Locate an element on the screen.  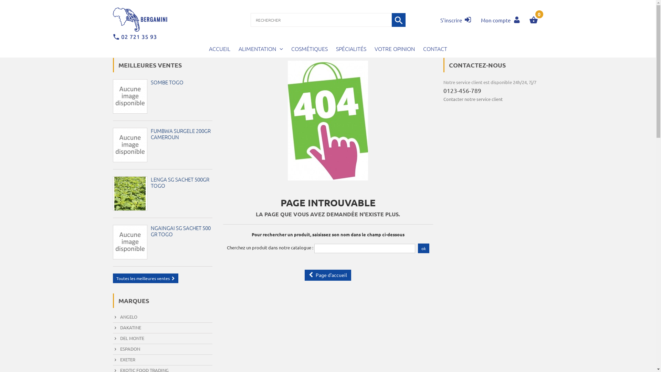
LENGA SG SACHET 500GR TOGO is located at coordinates (180, 183).